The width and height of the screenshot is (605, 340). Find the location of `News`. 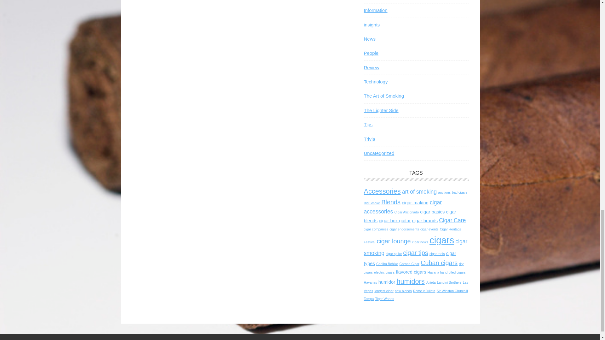

News is located at coordinates (369, 38).